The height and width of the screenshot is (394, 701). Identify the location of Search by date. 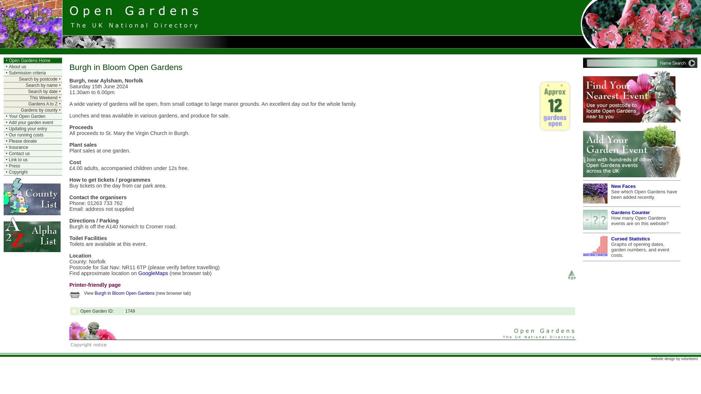
(42, 92).